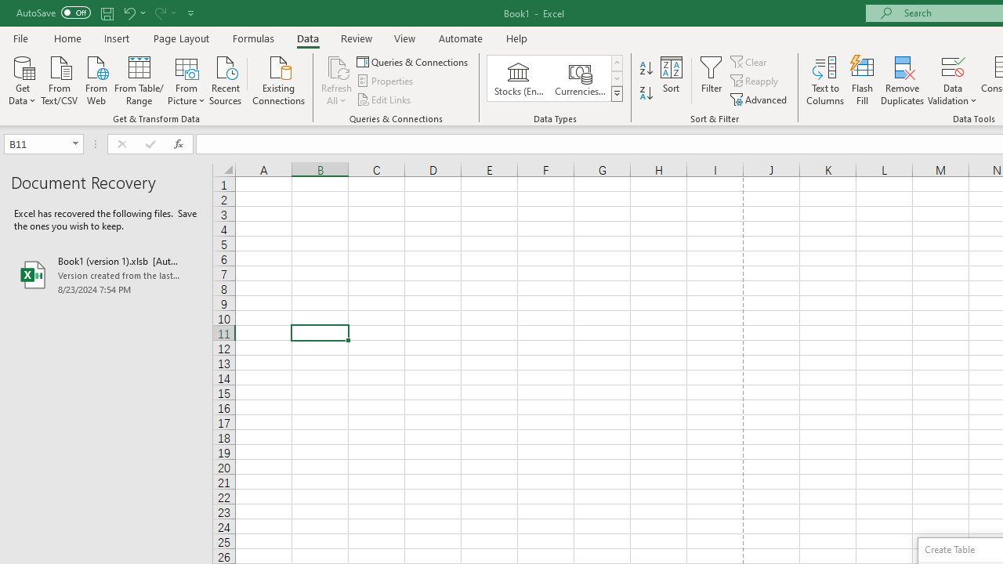 This screenshot has width=1003, height=564. Describe the element at coordinates (671, 80) in the screenshot. I see `Sort...` at that location.